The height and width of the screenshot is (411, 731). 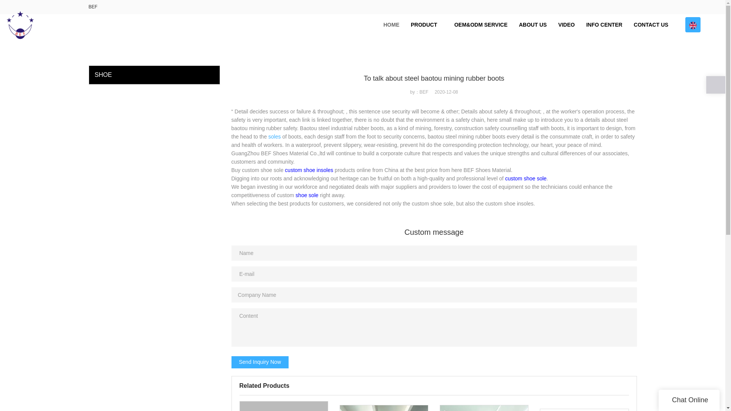 I want to click on What is the difference between plastic and rubber soles?, so click(x=484, y=408).